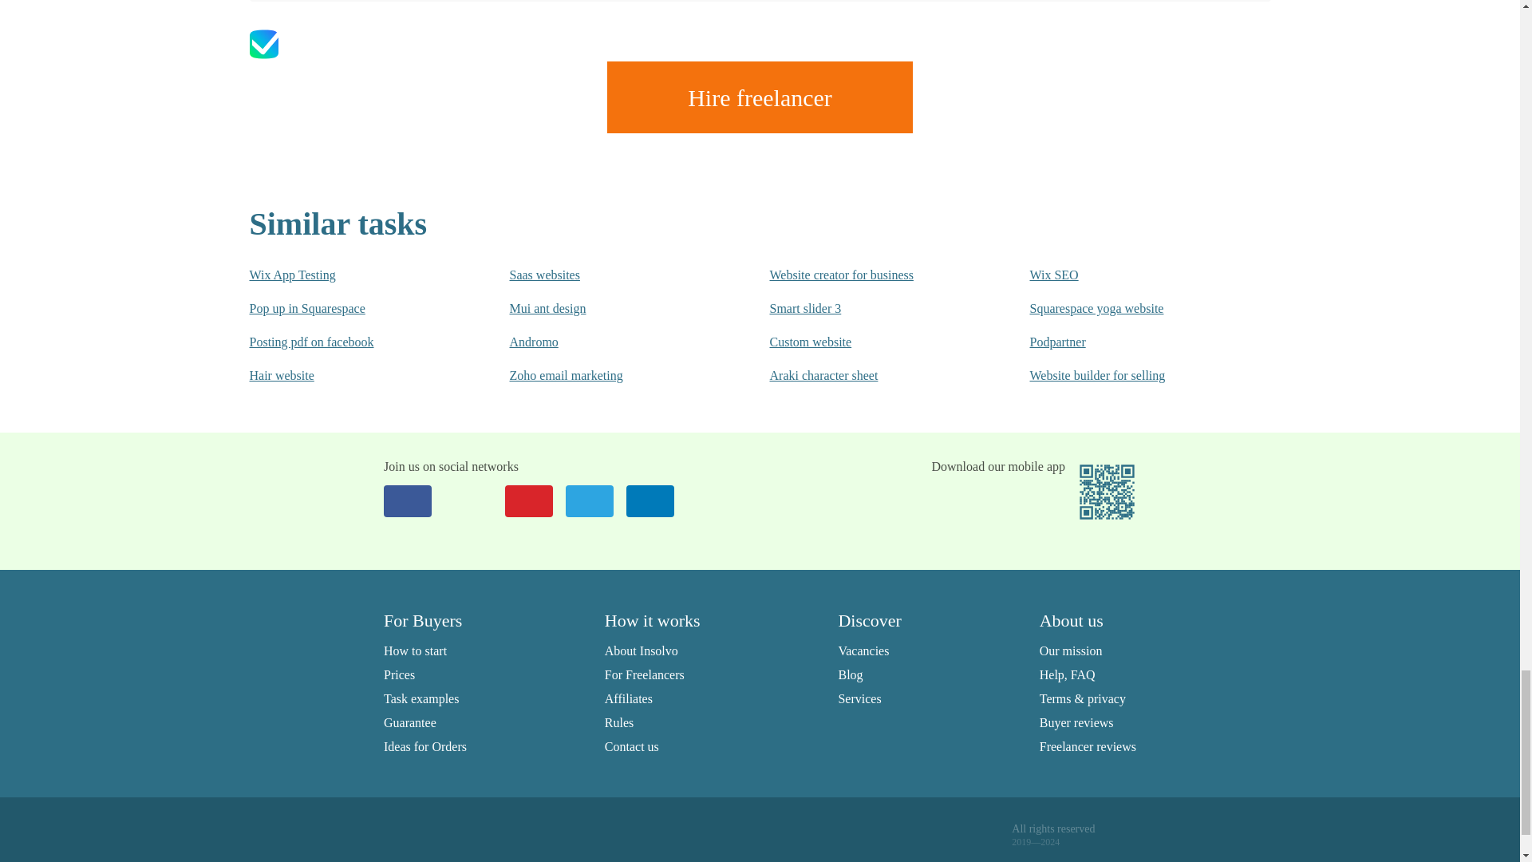  What do you see at coordinates (867, 375) in the screenshot?
I see `Araki character sheet` at bounding box center [867, 375].